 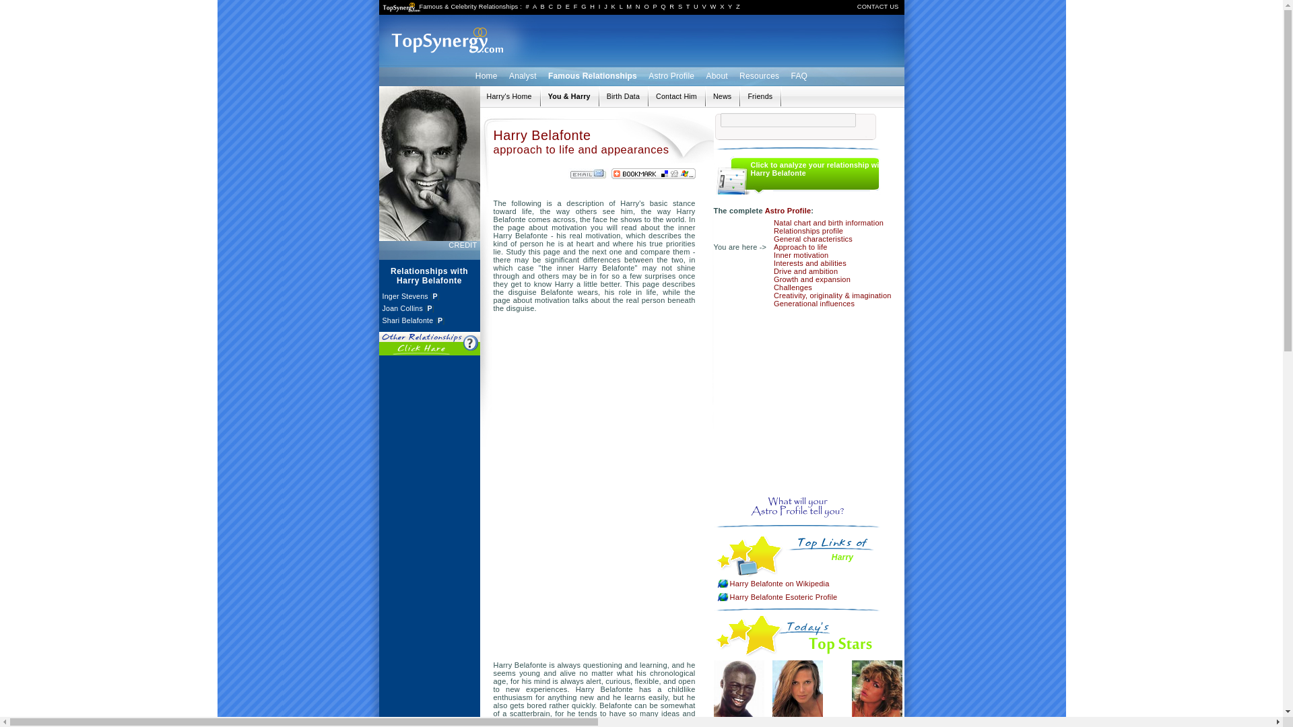 I want to click on Harry's news, so click(x=722, y=96).